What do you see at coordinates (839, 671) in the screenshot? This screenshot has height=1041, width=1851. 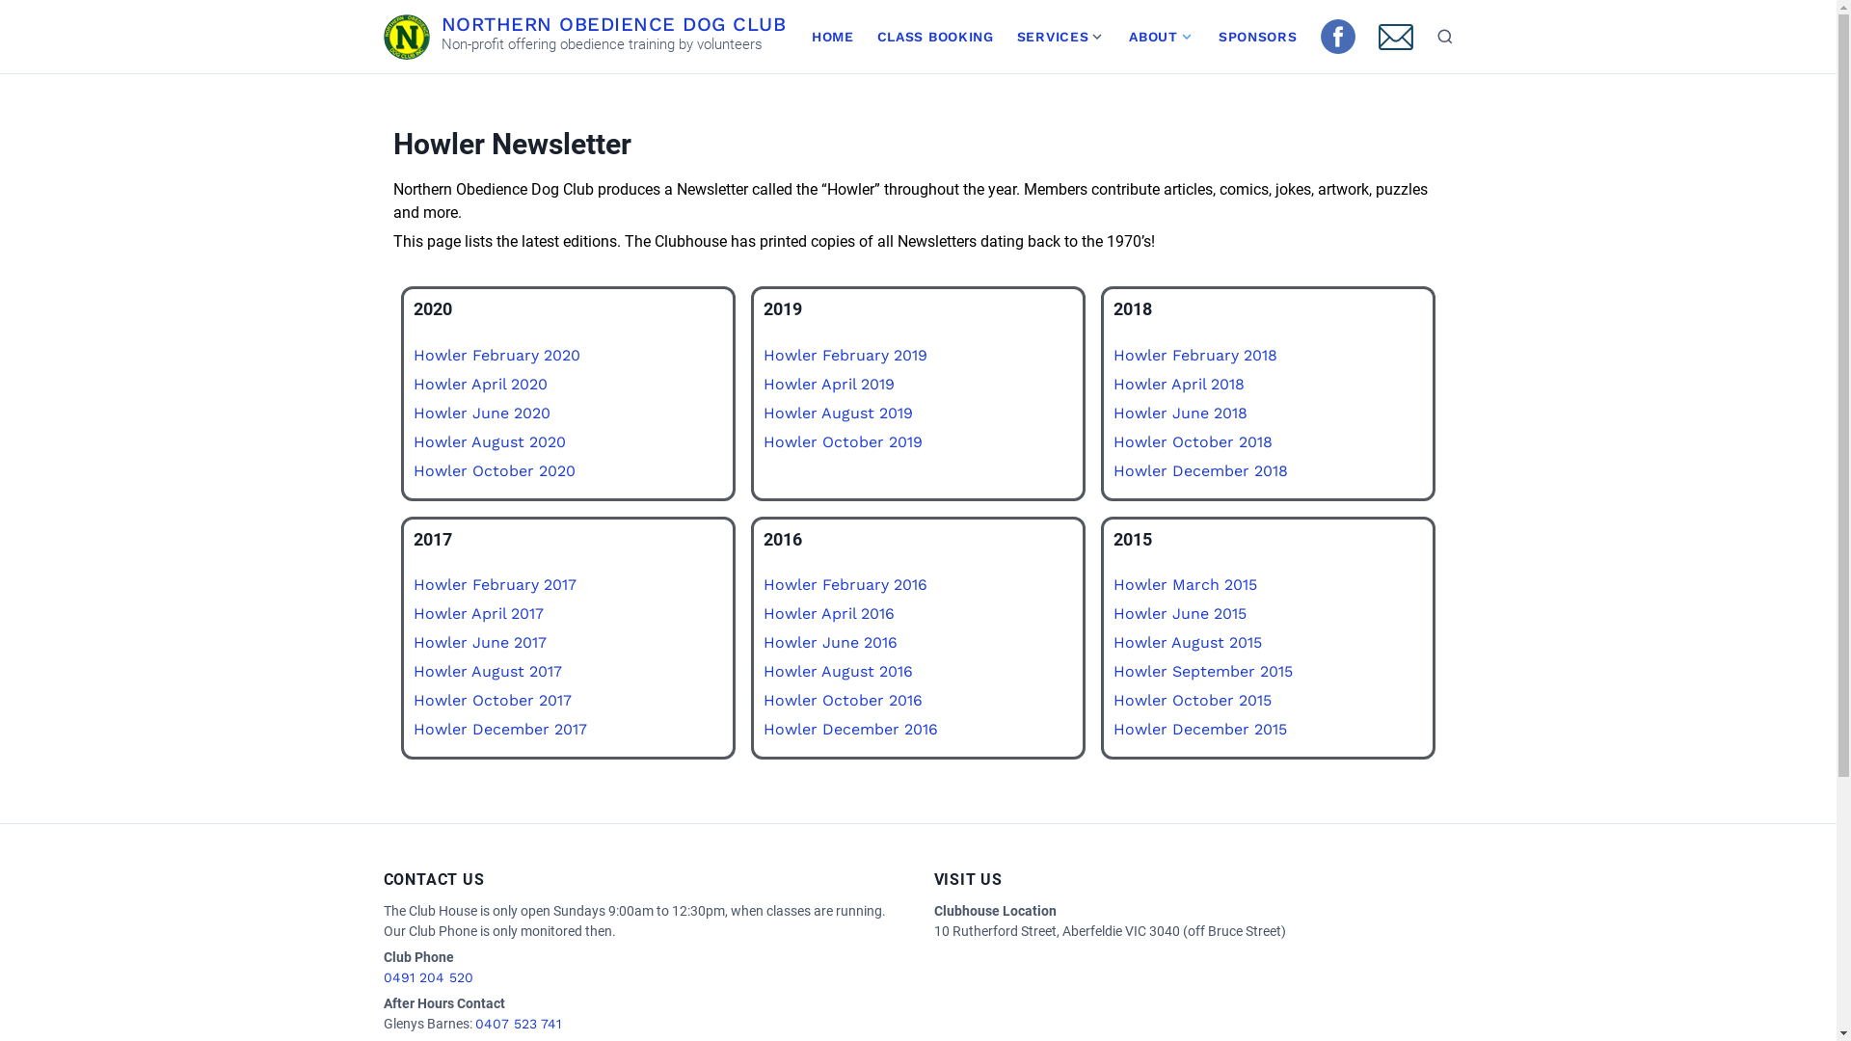 I see `Howler August 2016` at bounding box center [839, 671].